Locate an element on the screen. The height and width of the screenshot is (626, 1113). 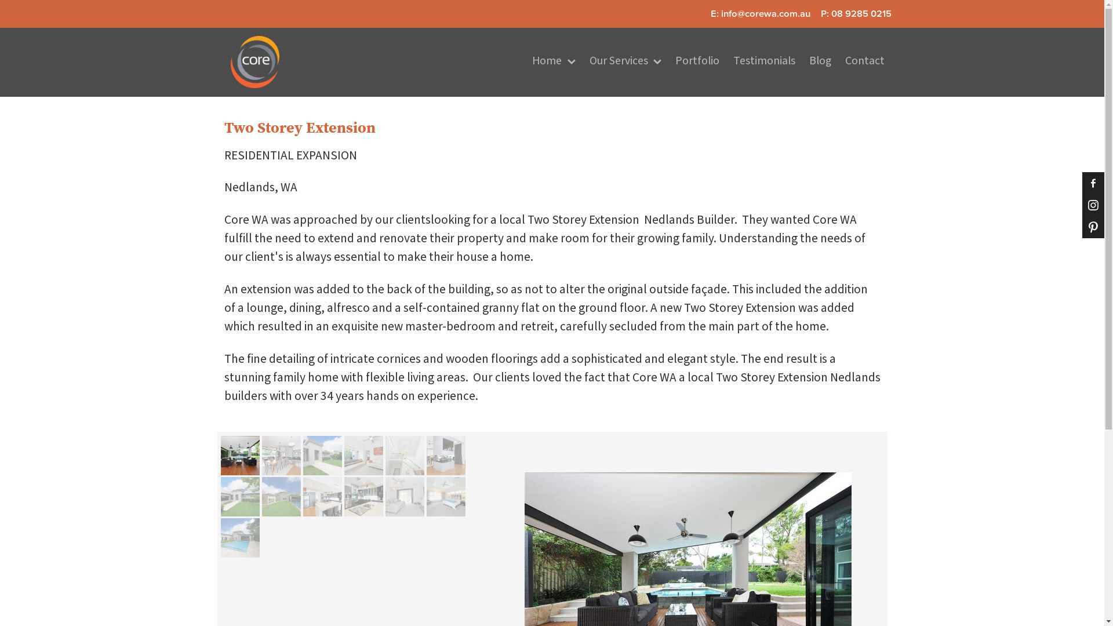
Contact is located at coordinates (865, 62).